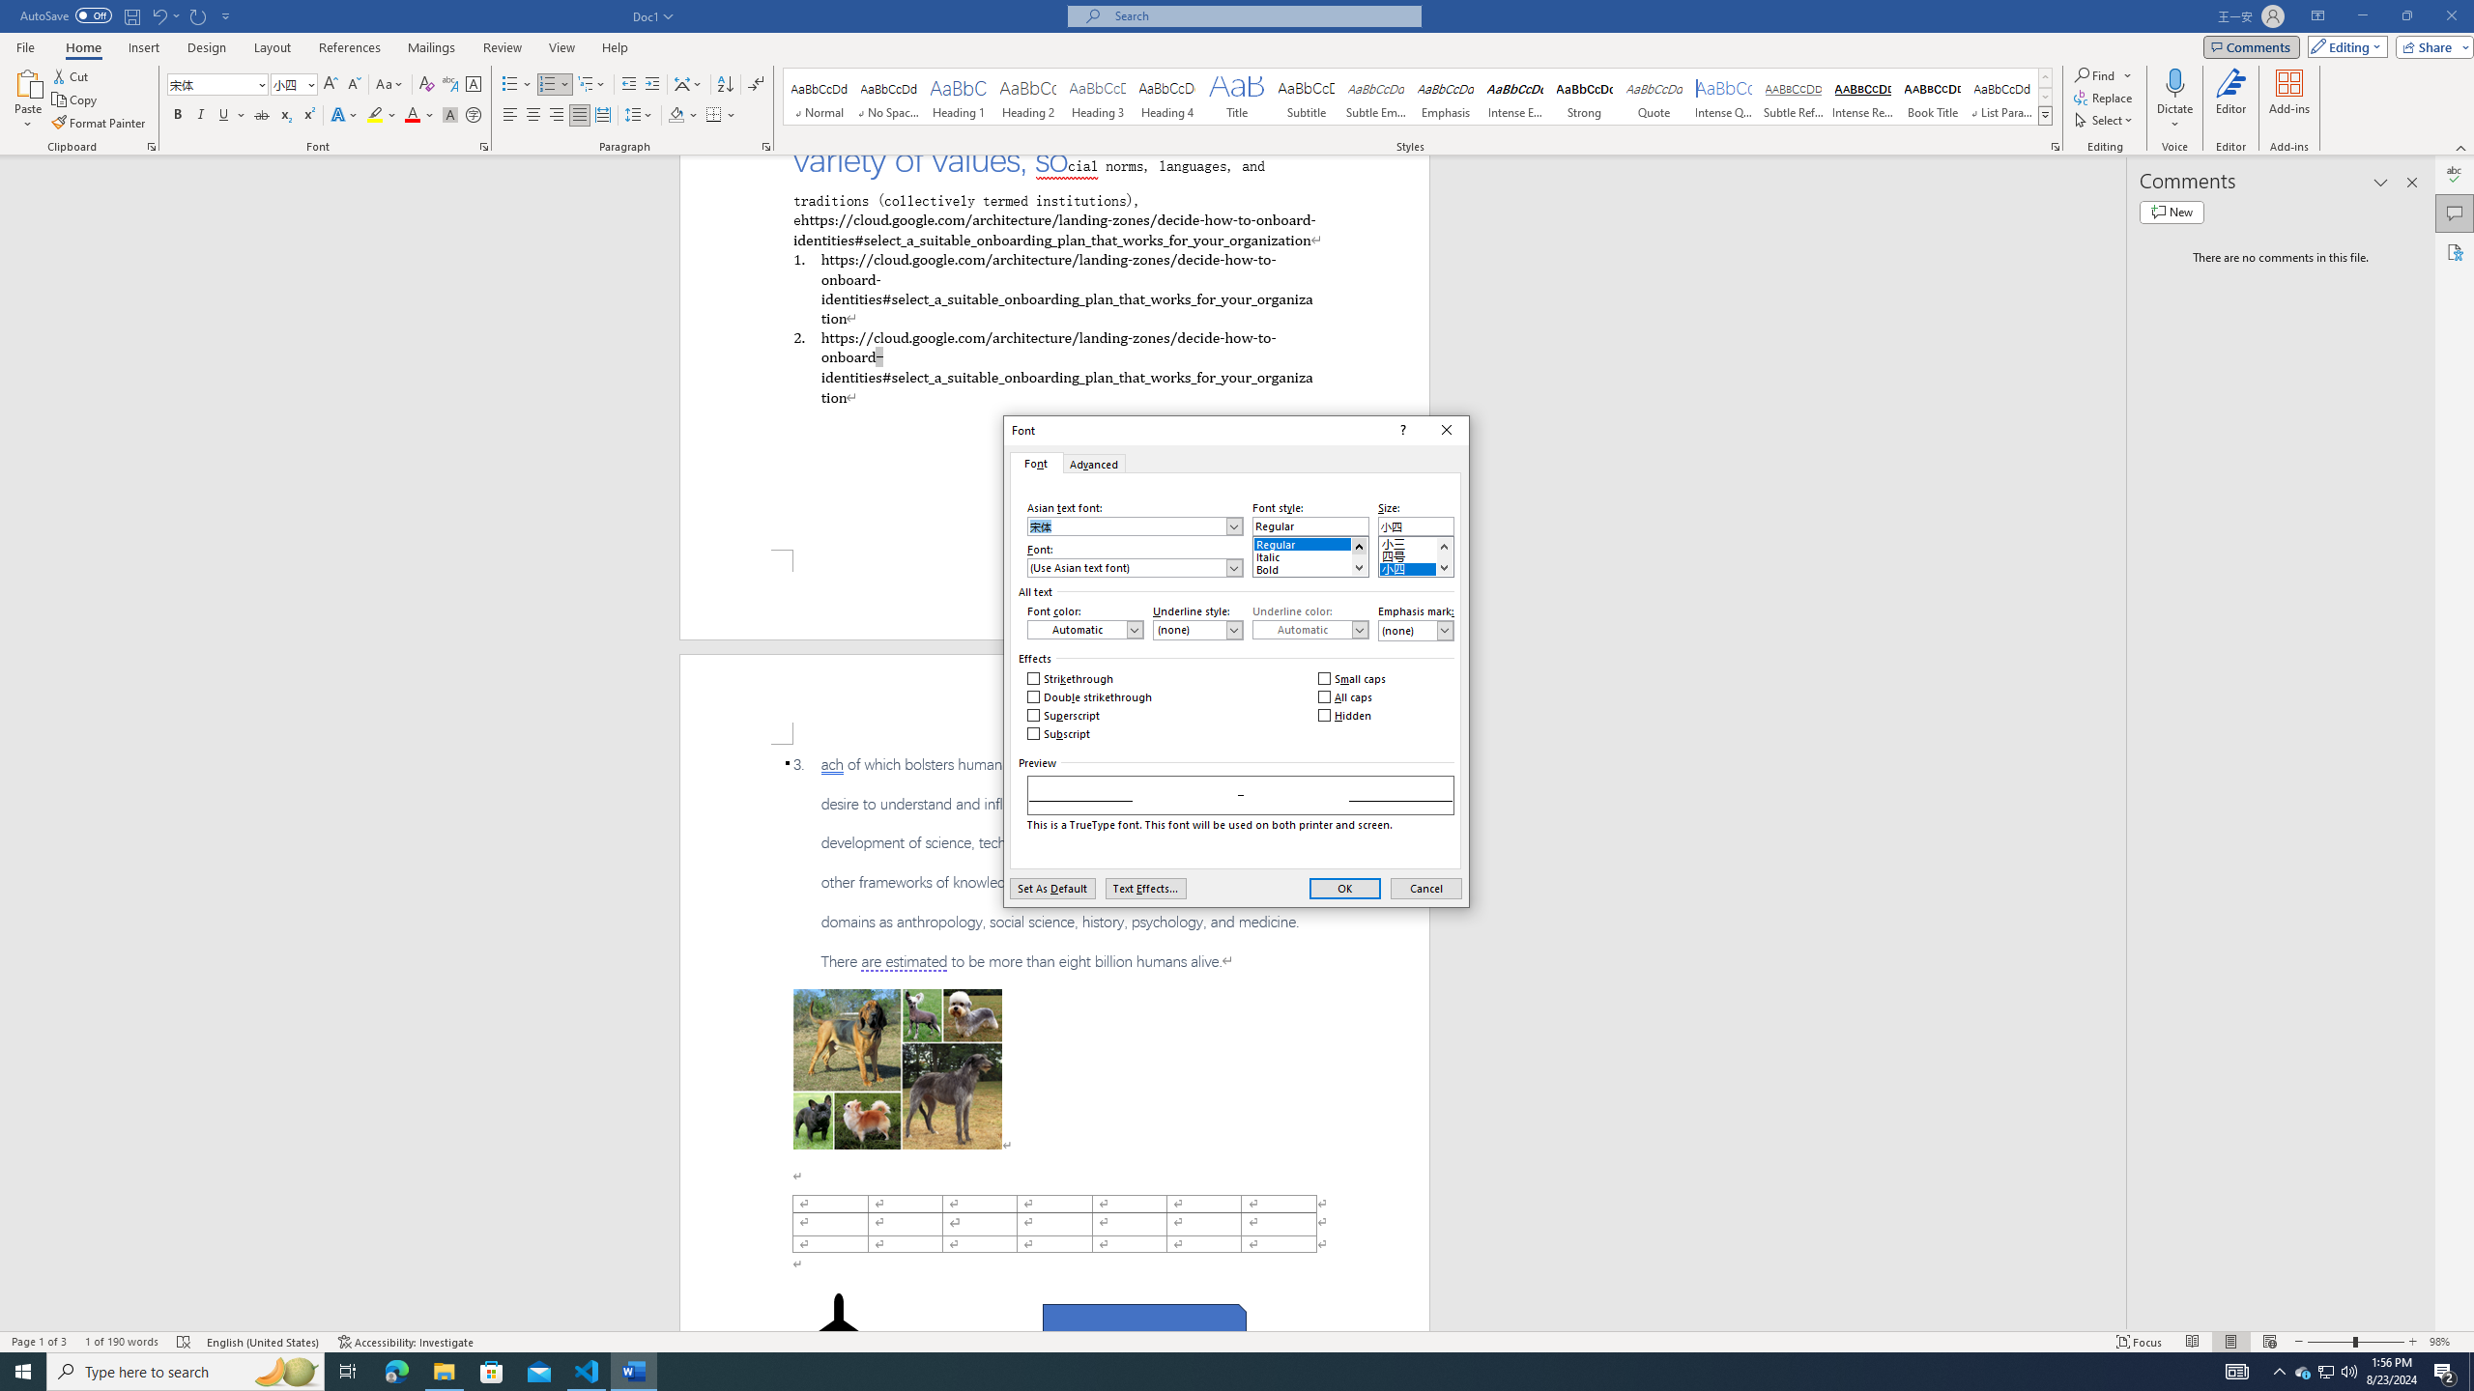 The image size is (2474, 1391). What do you see at coordinates (1053, 288) in the screenshot?
I see `1.` at bounding box center [1053, 288].